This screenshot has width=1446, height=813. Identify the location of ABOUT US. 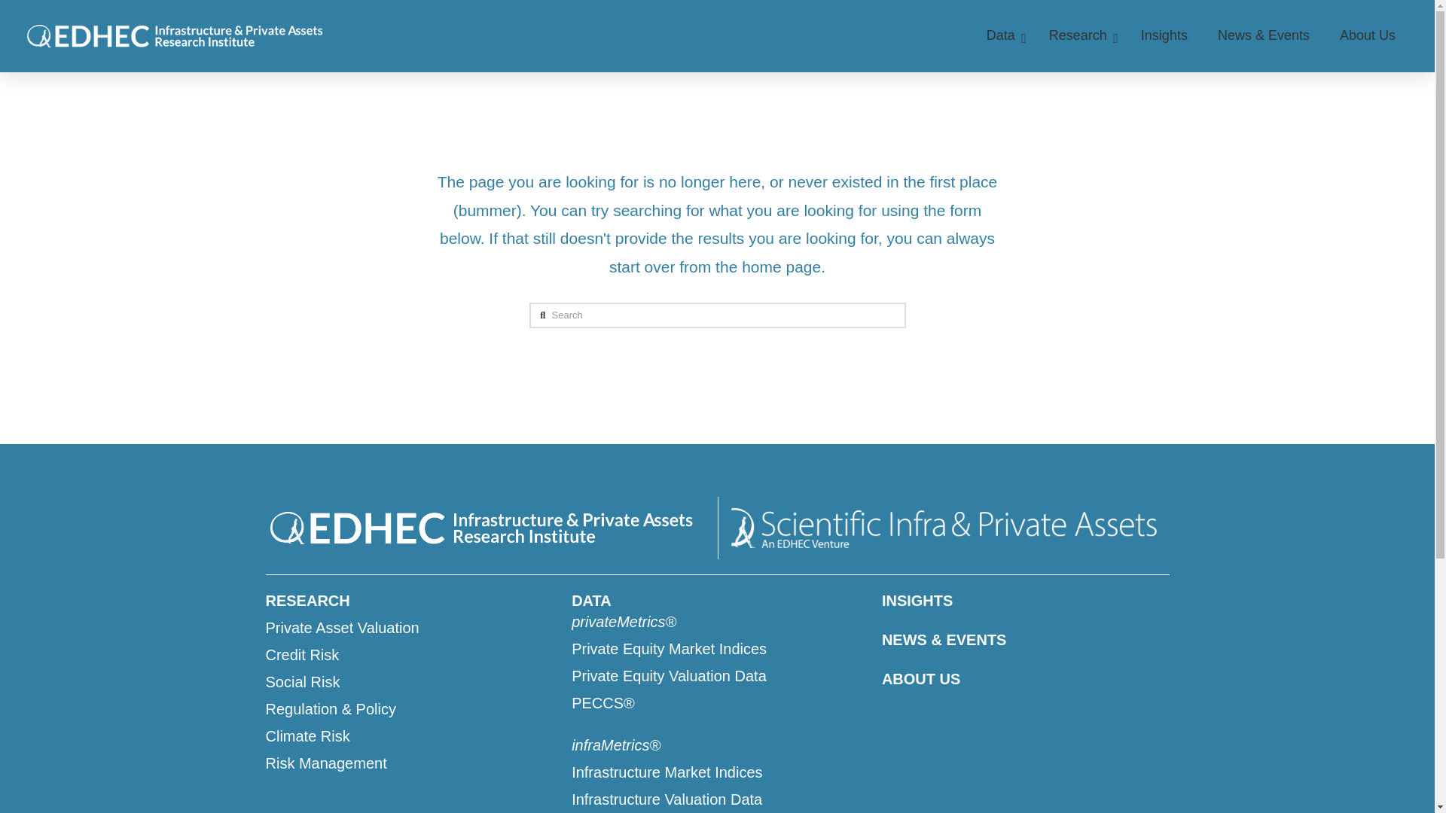
(1026, 678).